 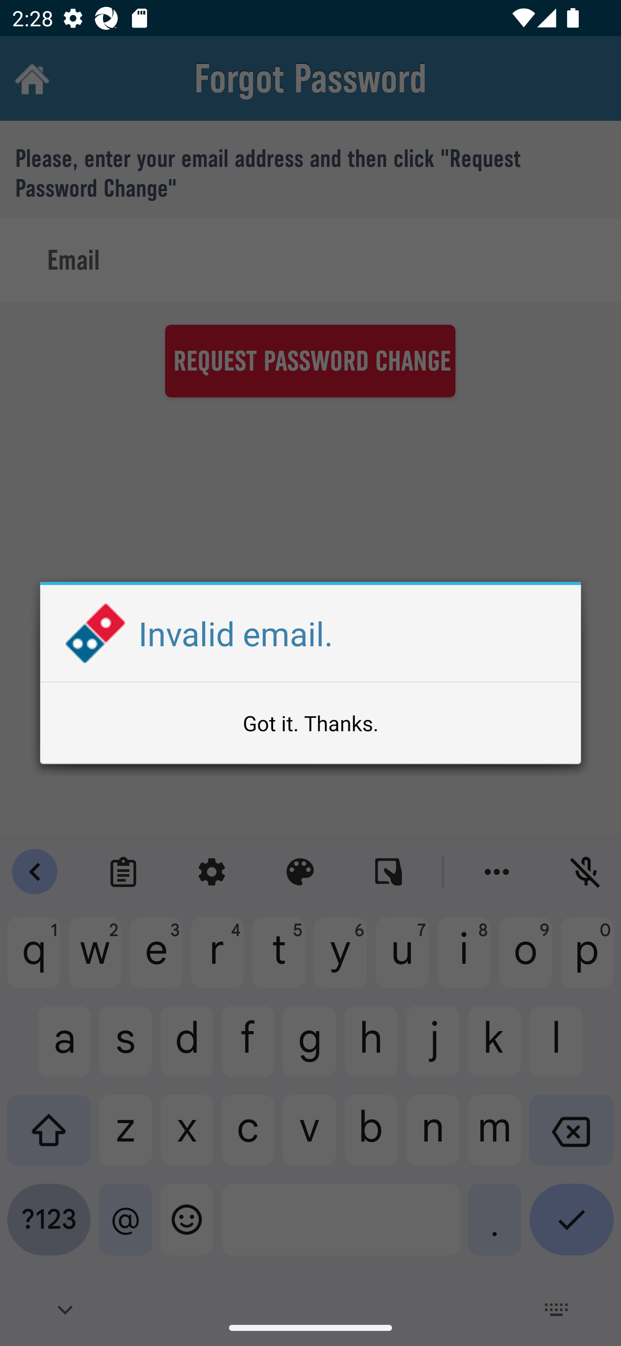 I want to click on Got it. Thanks., so click(x=310, y=723).